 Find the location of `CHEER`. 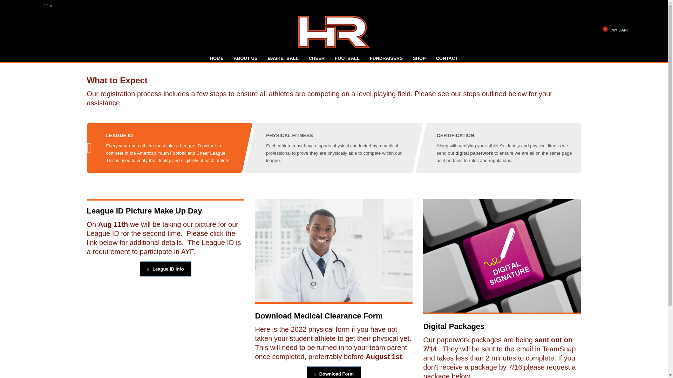

CHEER is located at coordinates (317, 58).